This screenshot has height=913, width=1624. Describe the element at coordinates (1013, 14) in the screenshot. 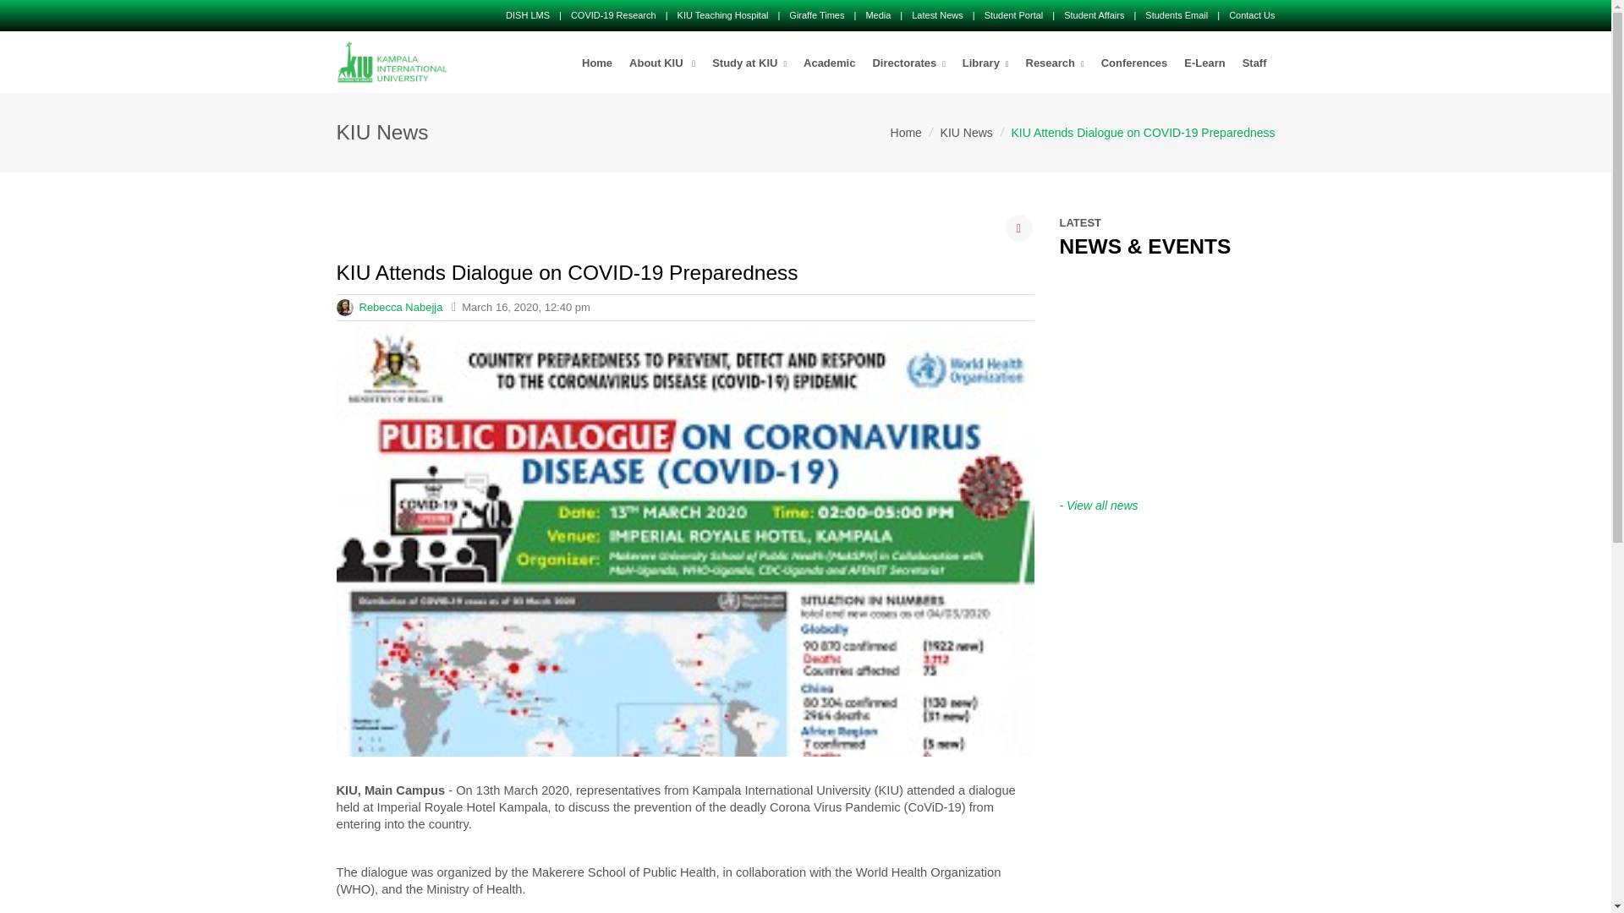

I see `Student Portal` at that location.